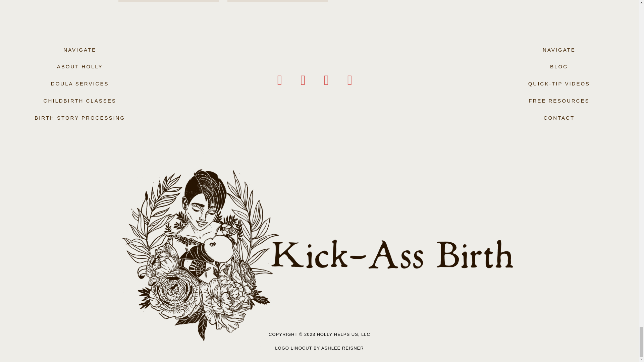  What do you see at coordinates (559, 83) in the screenshot?
I see `QUICK-TIP VIDEOS` at bounding box center [559, 83].